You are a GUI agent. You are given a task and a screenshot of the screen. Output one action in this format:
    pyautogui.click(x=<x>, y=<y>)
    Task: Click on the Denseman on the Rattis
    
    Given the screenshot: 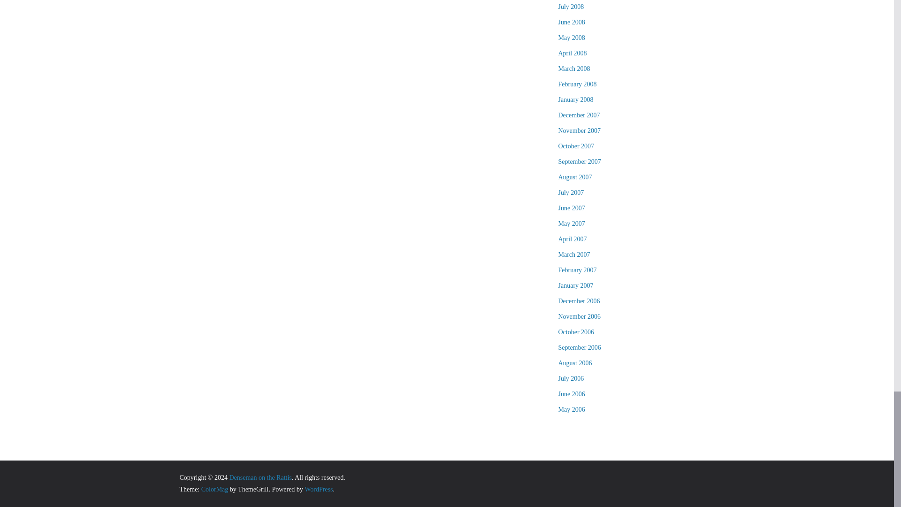 What is the action you would take?
    pyautogui.click(x=260, y=477)
    